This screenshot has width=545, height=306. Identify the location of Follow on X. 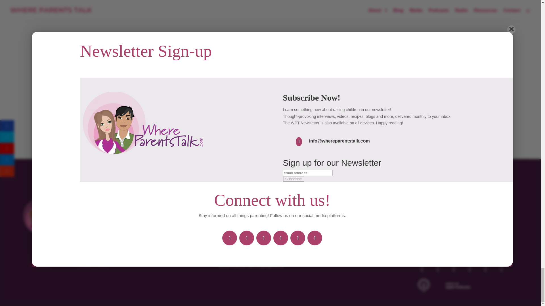
(438, 269).